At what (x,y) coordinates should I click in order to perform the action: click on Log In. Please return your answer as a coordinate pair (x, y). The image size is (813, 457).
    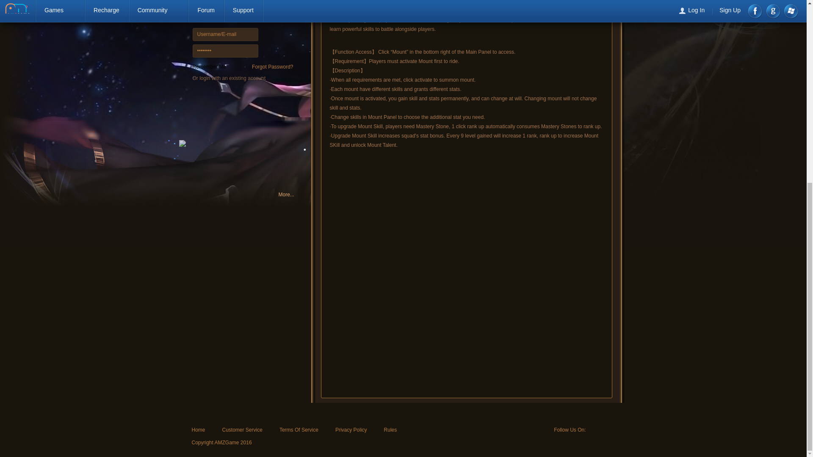
    Looking at the image, I should click on (276, 42).